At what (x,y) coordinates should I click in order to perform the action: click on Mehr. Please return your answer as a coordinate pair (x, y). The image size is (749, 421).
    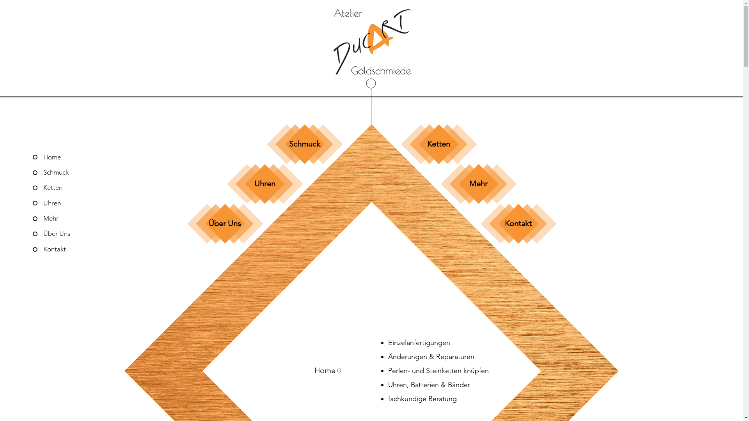
    Looking at the image, I should click on (76, 219).